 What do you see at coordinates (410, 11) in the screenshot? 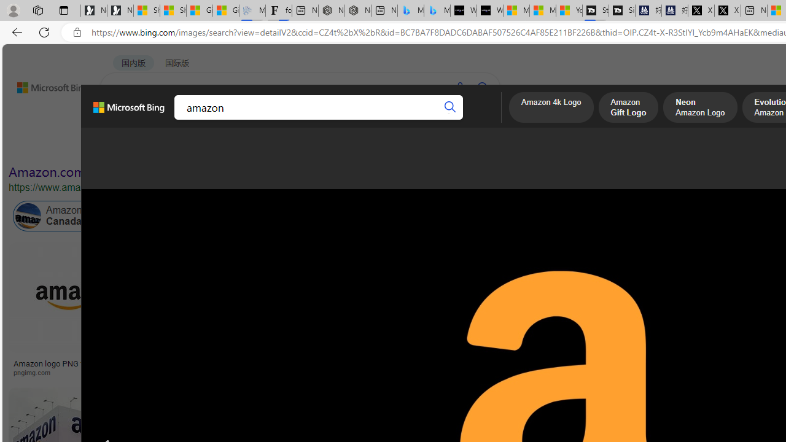
I see `Microsoft Bing Travel - Stays in Bangkok, Bangkok, Thailand` at bounding box center [410, 11].